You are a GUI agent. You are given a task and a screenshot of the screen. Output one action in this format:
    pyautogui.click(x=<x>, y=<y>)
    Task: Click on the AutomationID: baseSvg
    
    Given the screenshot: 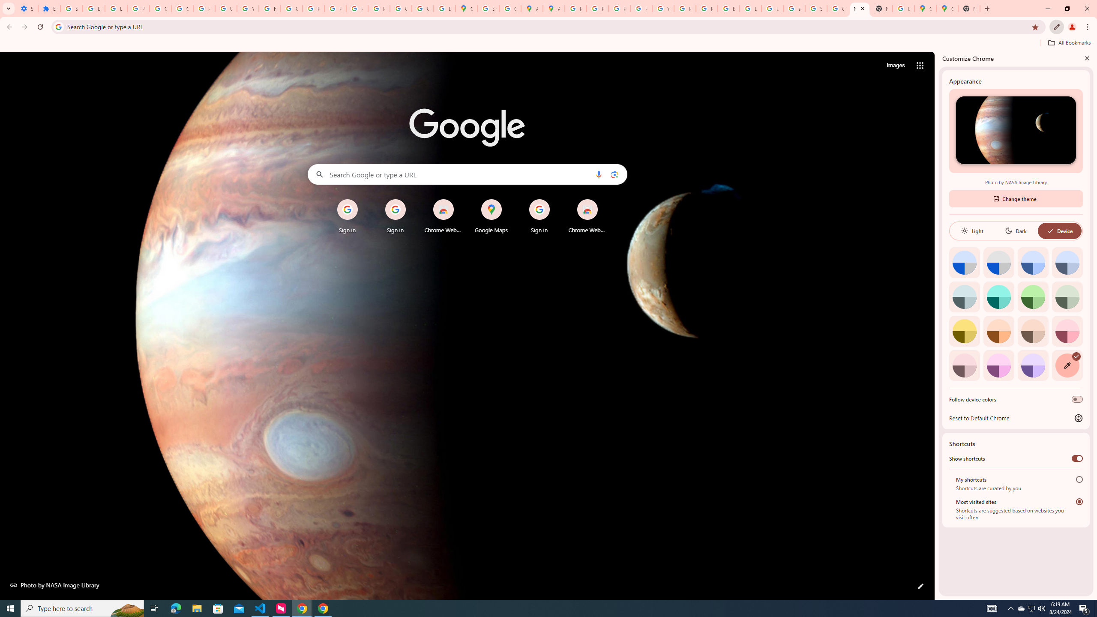 What is the action you would take?
    pyautogui.click(x=1050, y=231)
    